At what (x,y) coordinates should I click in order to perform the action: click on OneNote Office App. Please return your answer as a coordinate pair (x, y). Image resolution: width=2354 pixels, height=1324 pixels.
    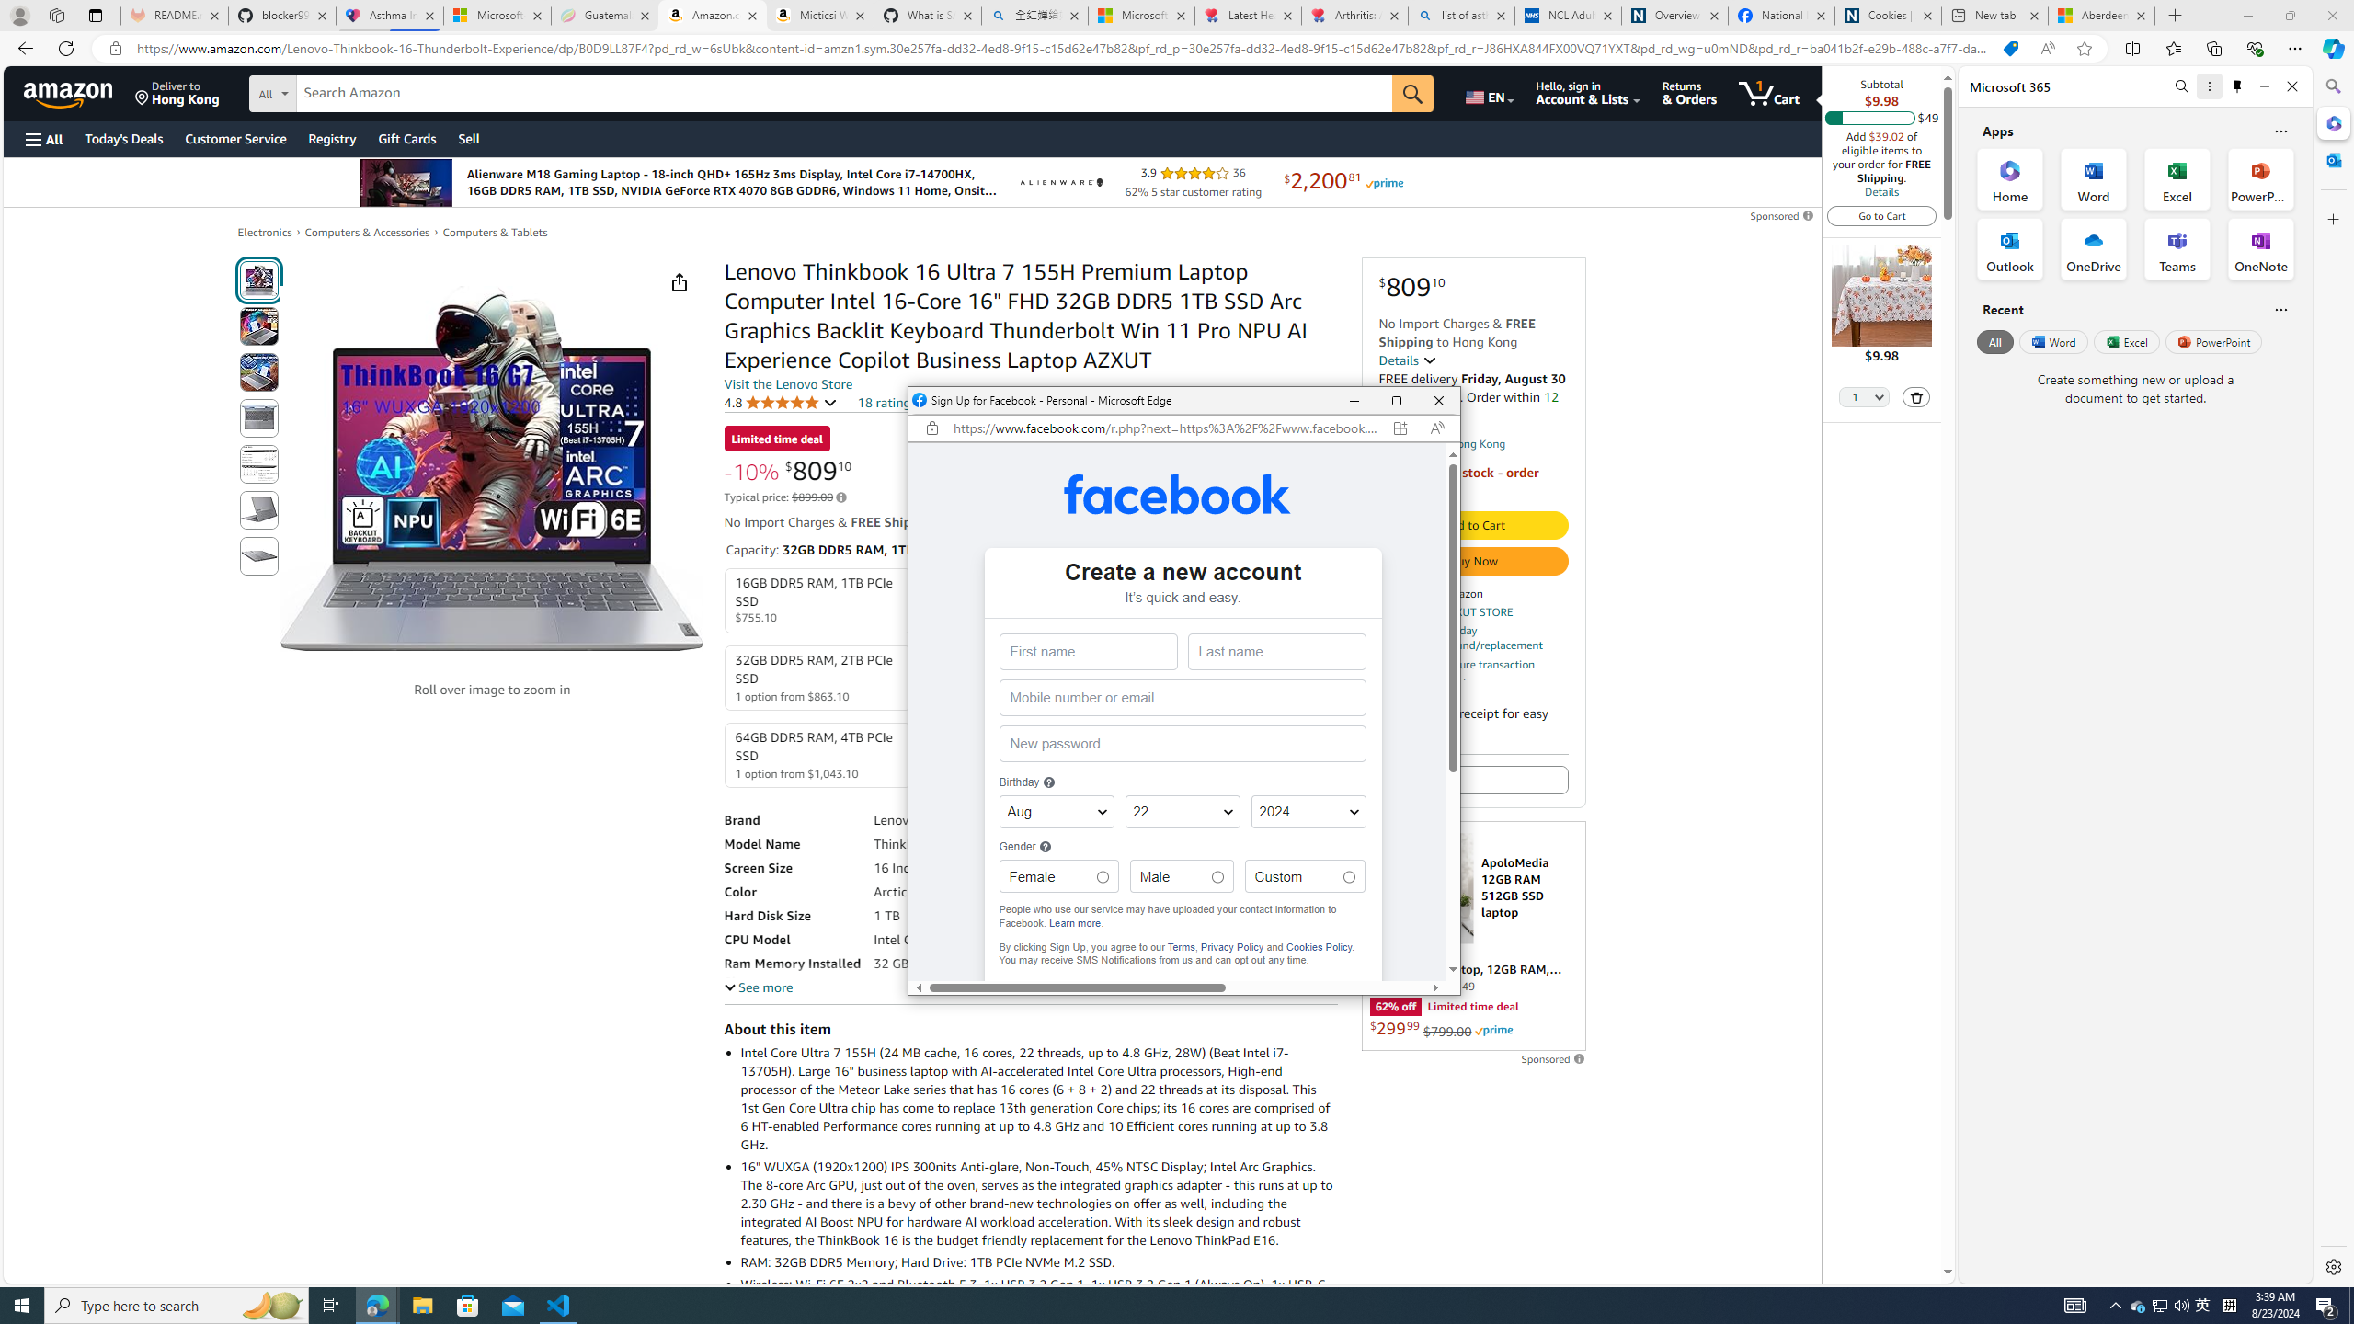
    Looking at the image, I should click on (2260, 249).